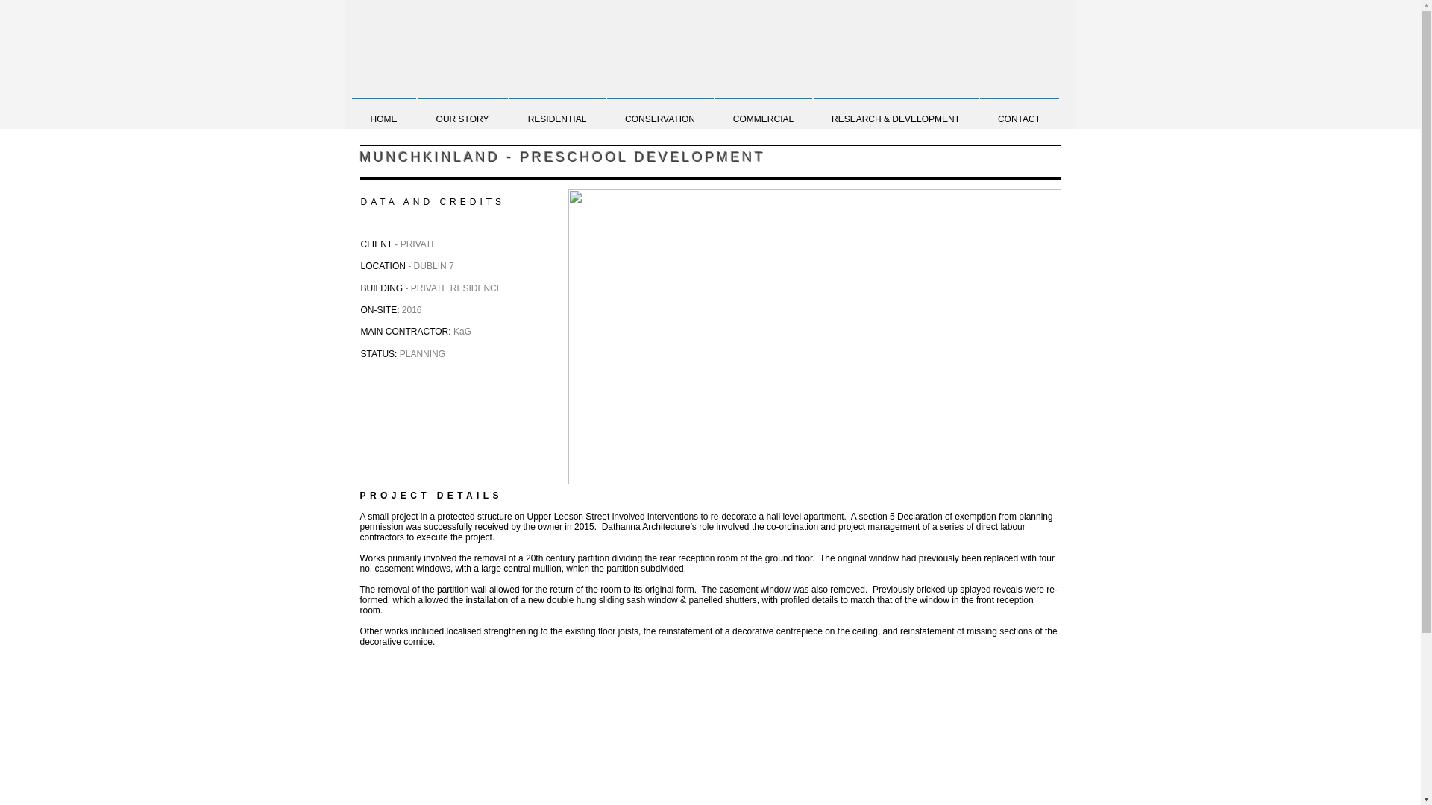  Describe the element at coordinates (383, 112) in the screenshot. I see `HOME` at that location.